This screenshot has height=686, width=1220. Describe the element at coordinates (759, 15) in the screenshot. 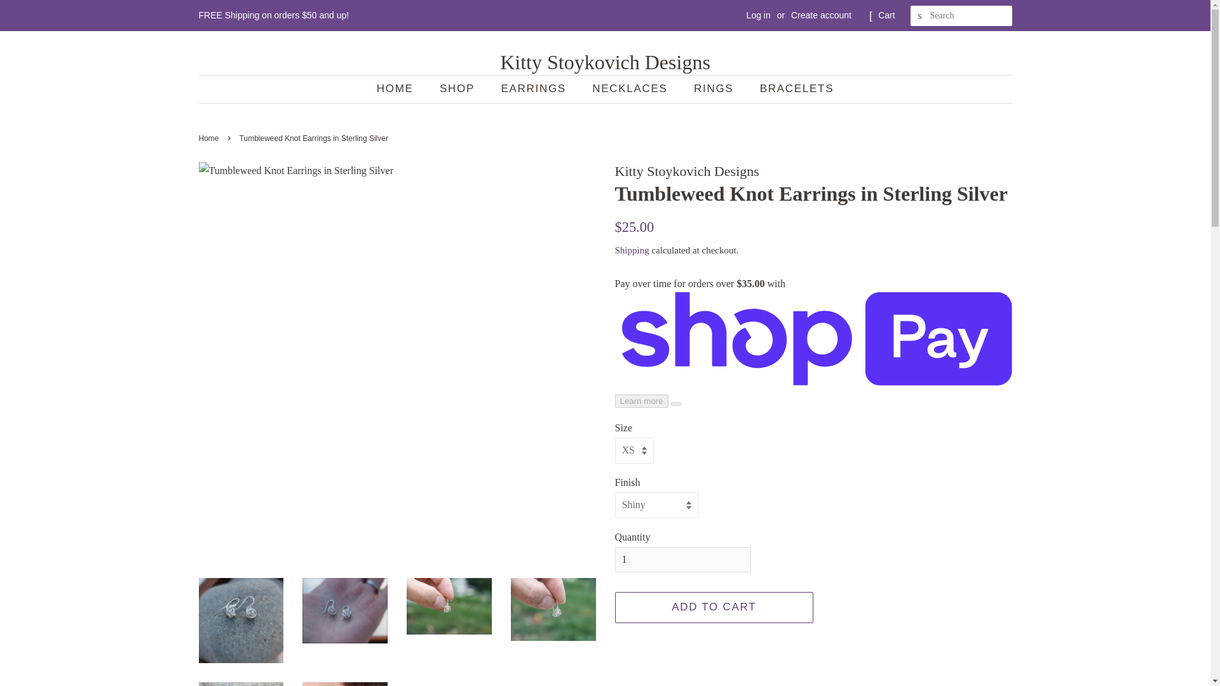

I see `Log in` at that location.